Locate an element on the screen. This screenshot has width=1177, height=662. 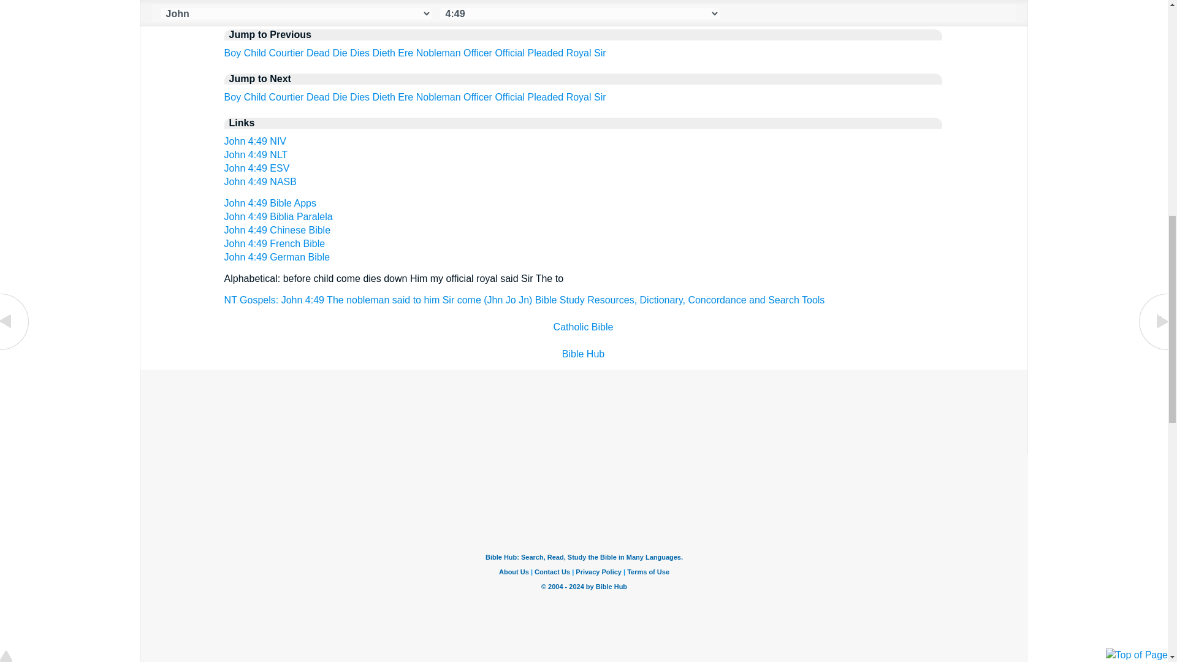
Nobleman is located at coordinates (439, 53).